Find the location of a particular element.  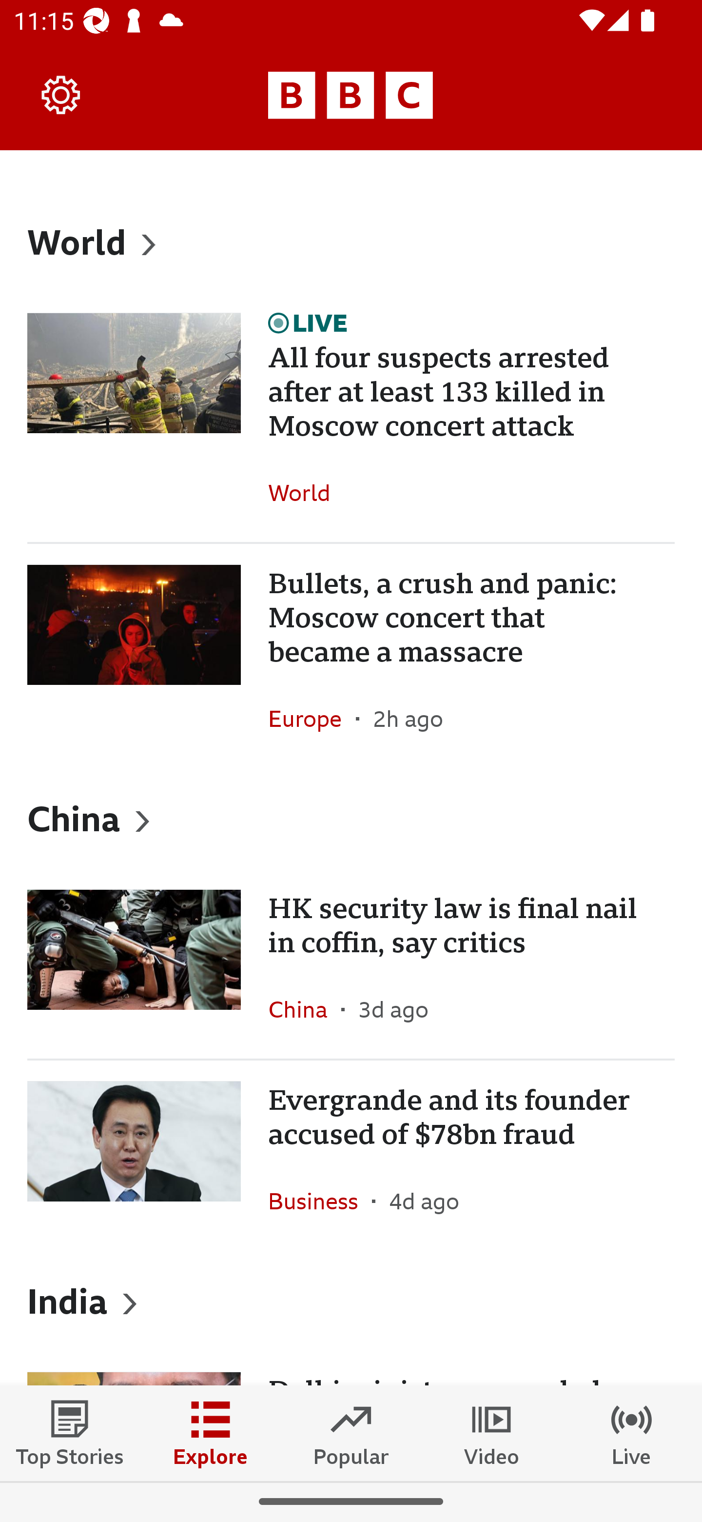

Live is located at coordinates (632, 1433).